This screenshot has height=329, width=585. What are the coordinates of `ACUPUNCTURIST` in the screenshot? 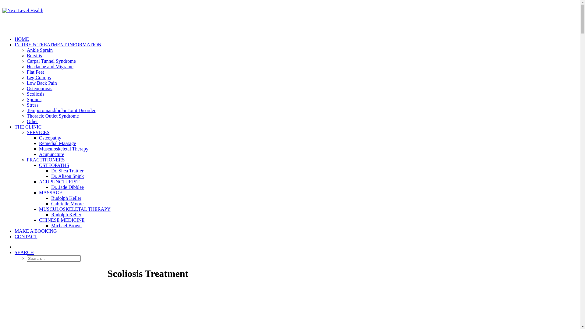 It's located at (59, 182).